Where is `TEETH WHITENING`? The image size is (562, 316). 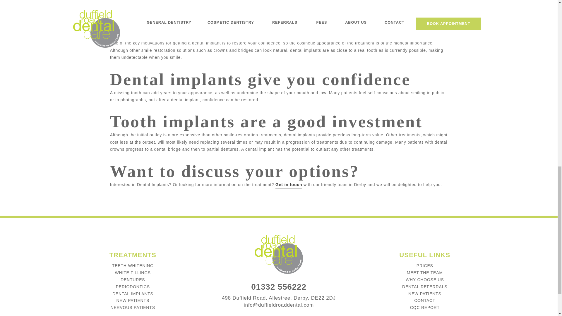 TEETH WHITENING is located at coordinates (133, 265).